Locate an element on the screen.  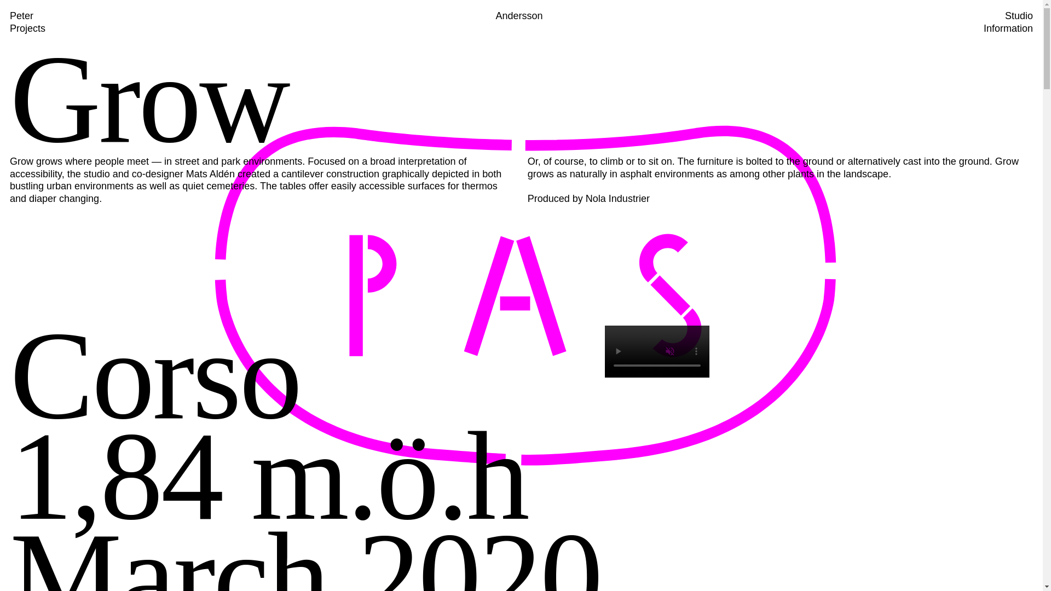
Projects is located at coordinates (27, 27).